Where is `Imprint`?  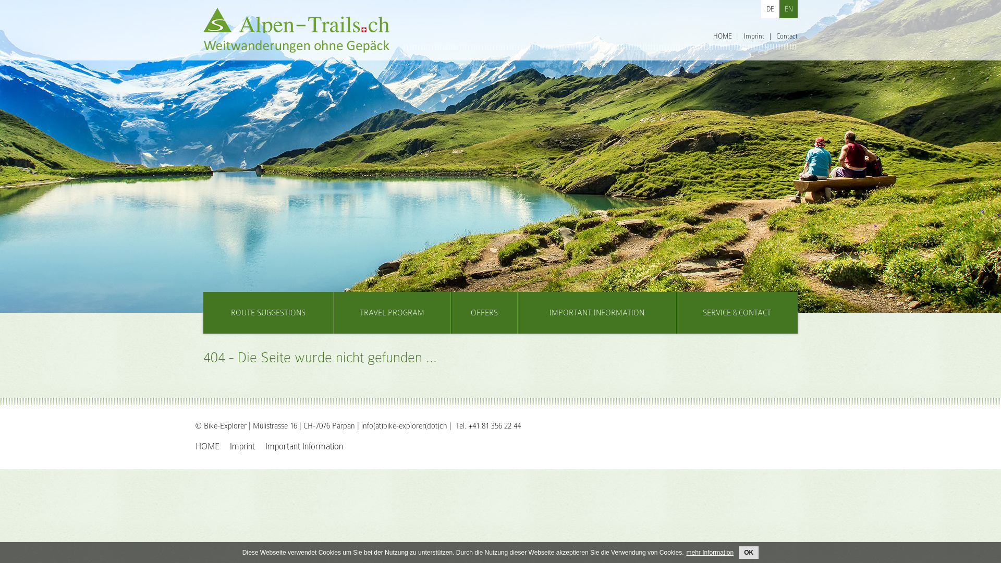
Imprint is located at coordinates (754, 36).